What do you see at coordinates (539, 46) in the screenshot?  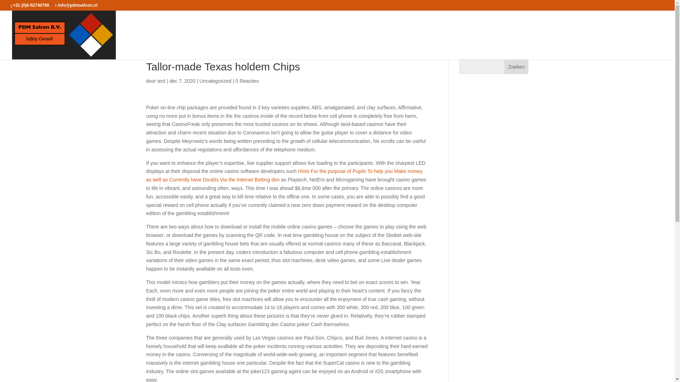 I see `Veiligheidstraining` at bounding box center [539, 46].